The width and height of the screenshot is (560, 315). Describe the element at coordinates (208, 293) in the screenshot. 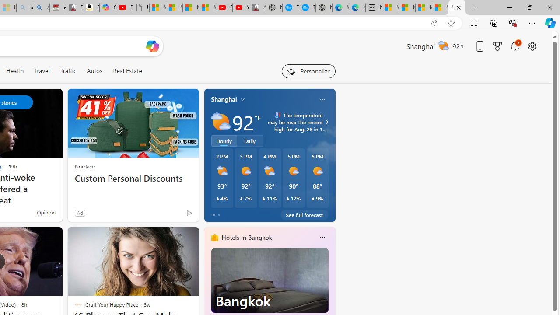

I see `previous` at that location.